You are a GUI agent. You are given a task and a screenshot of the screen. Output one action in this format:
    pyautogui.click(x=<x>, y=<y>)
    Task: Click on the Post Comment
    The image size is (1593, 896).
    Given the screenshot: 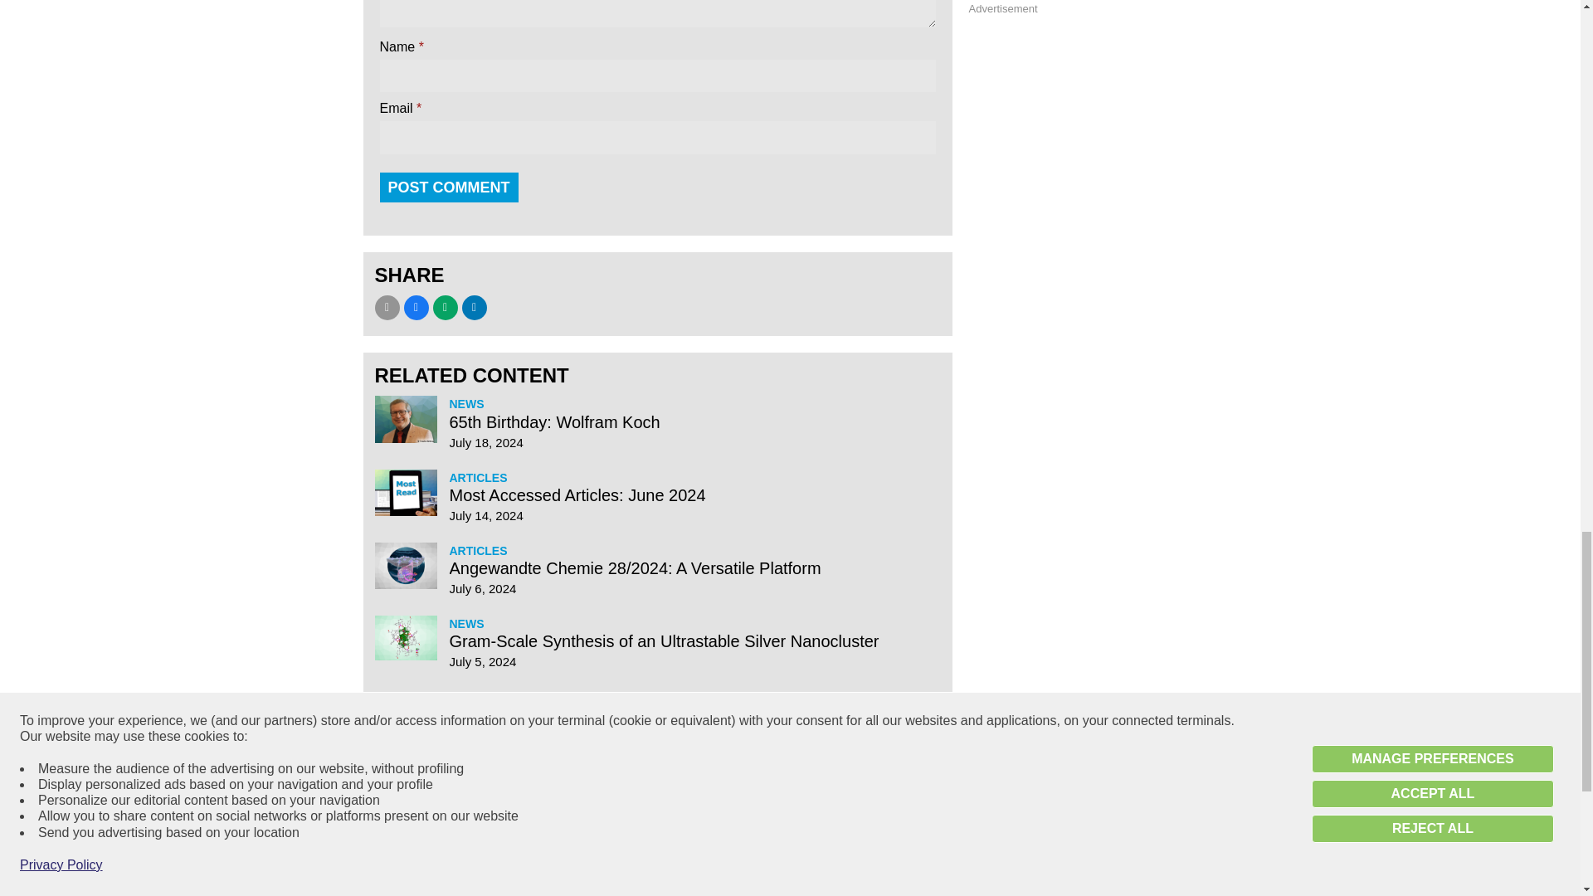 What is the action you would take?
    pyautogui.click(x=450, y=187)
    